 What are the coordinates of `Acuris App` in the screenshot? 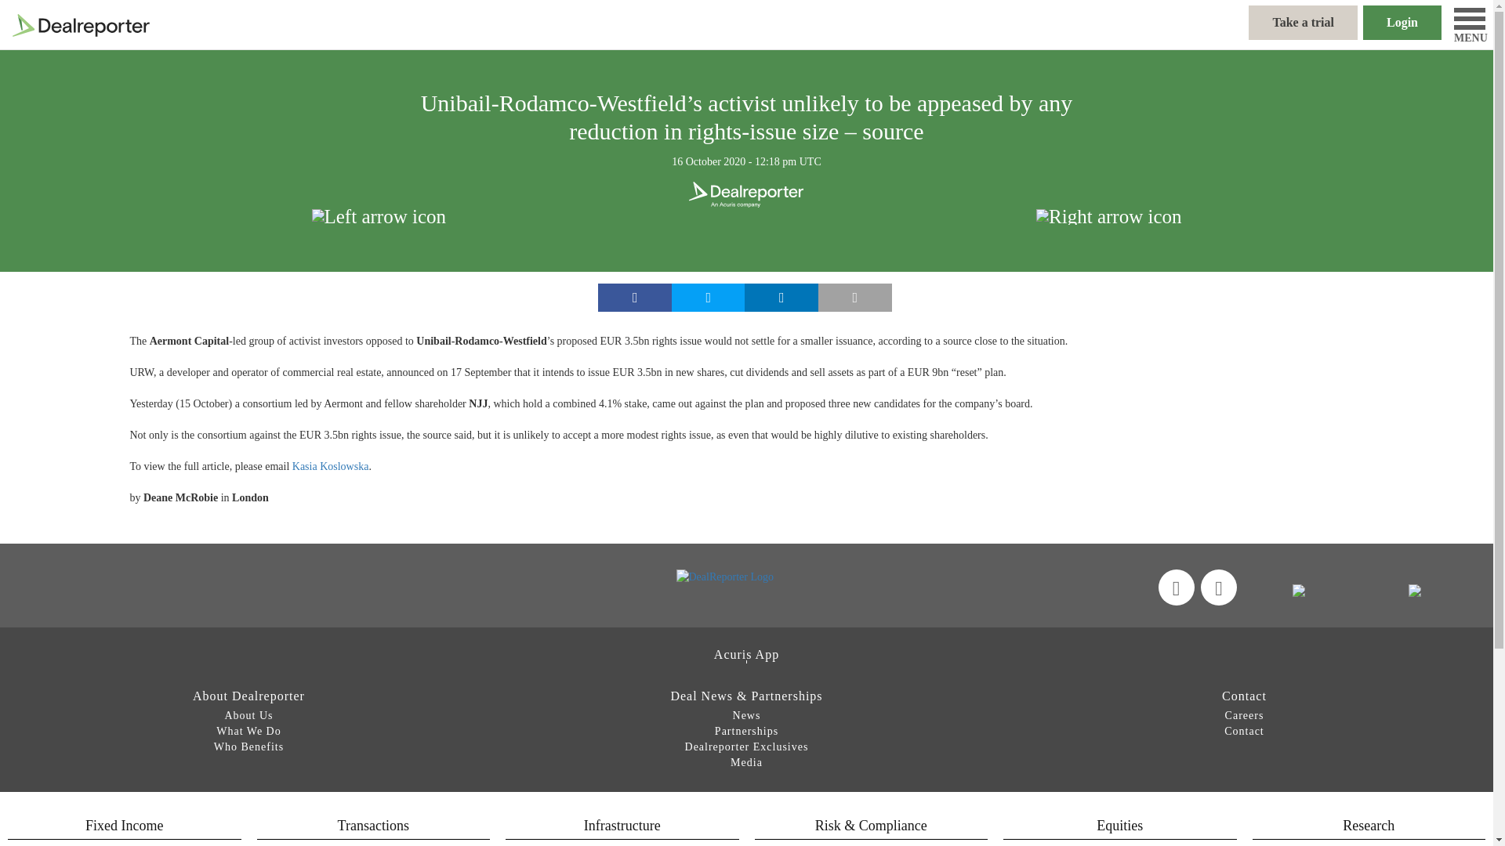 It's located at (746, 654).